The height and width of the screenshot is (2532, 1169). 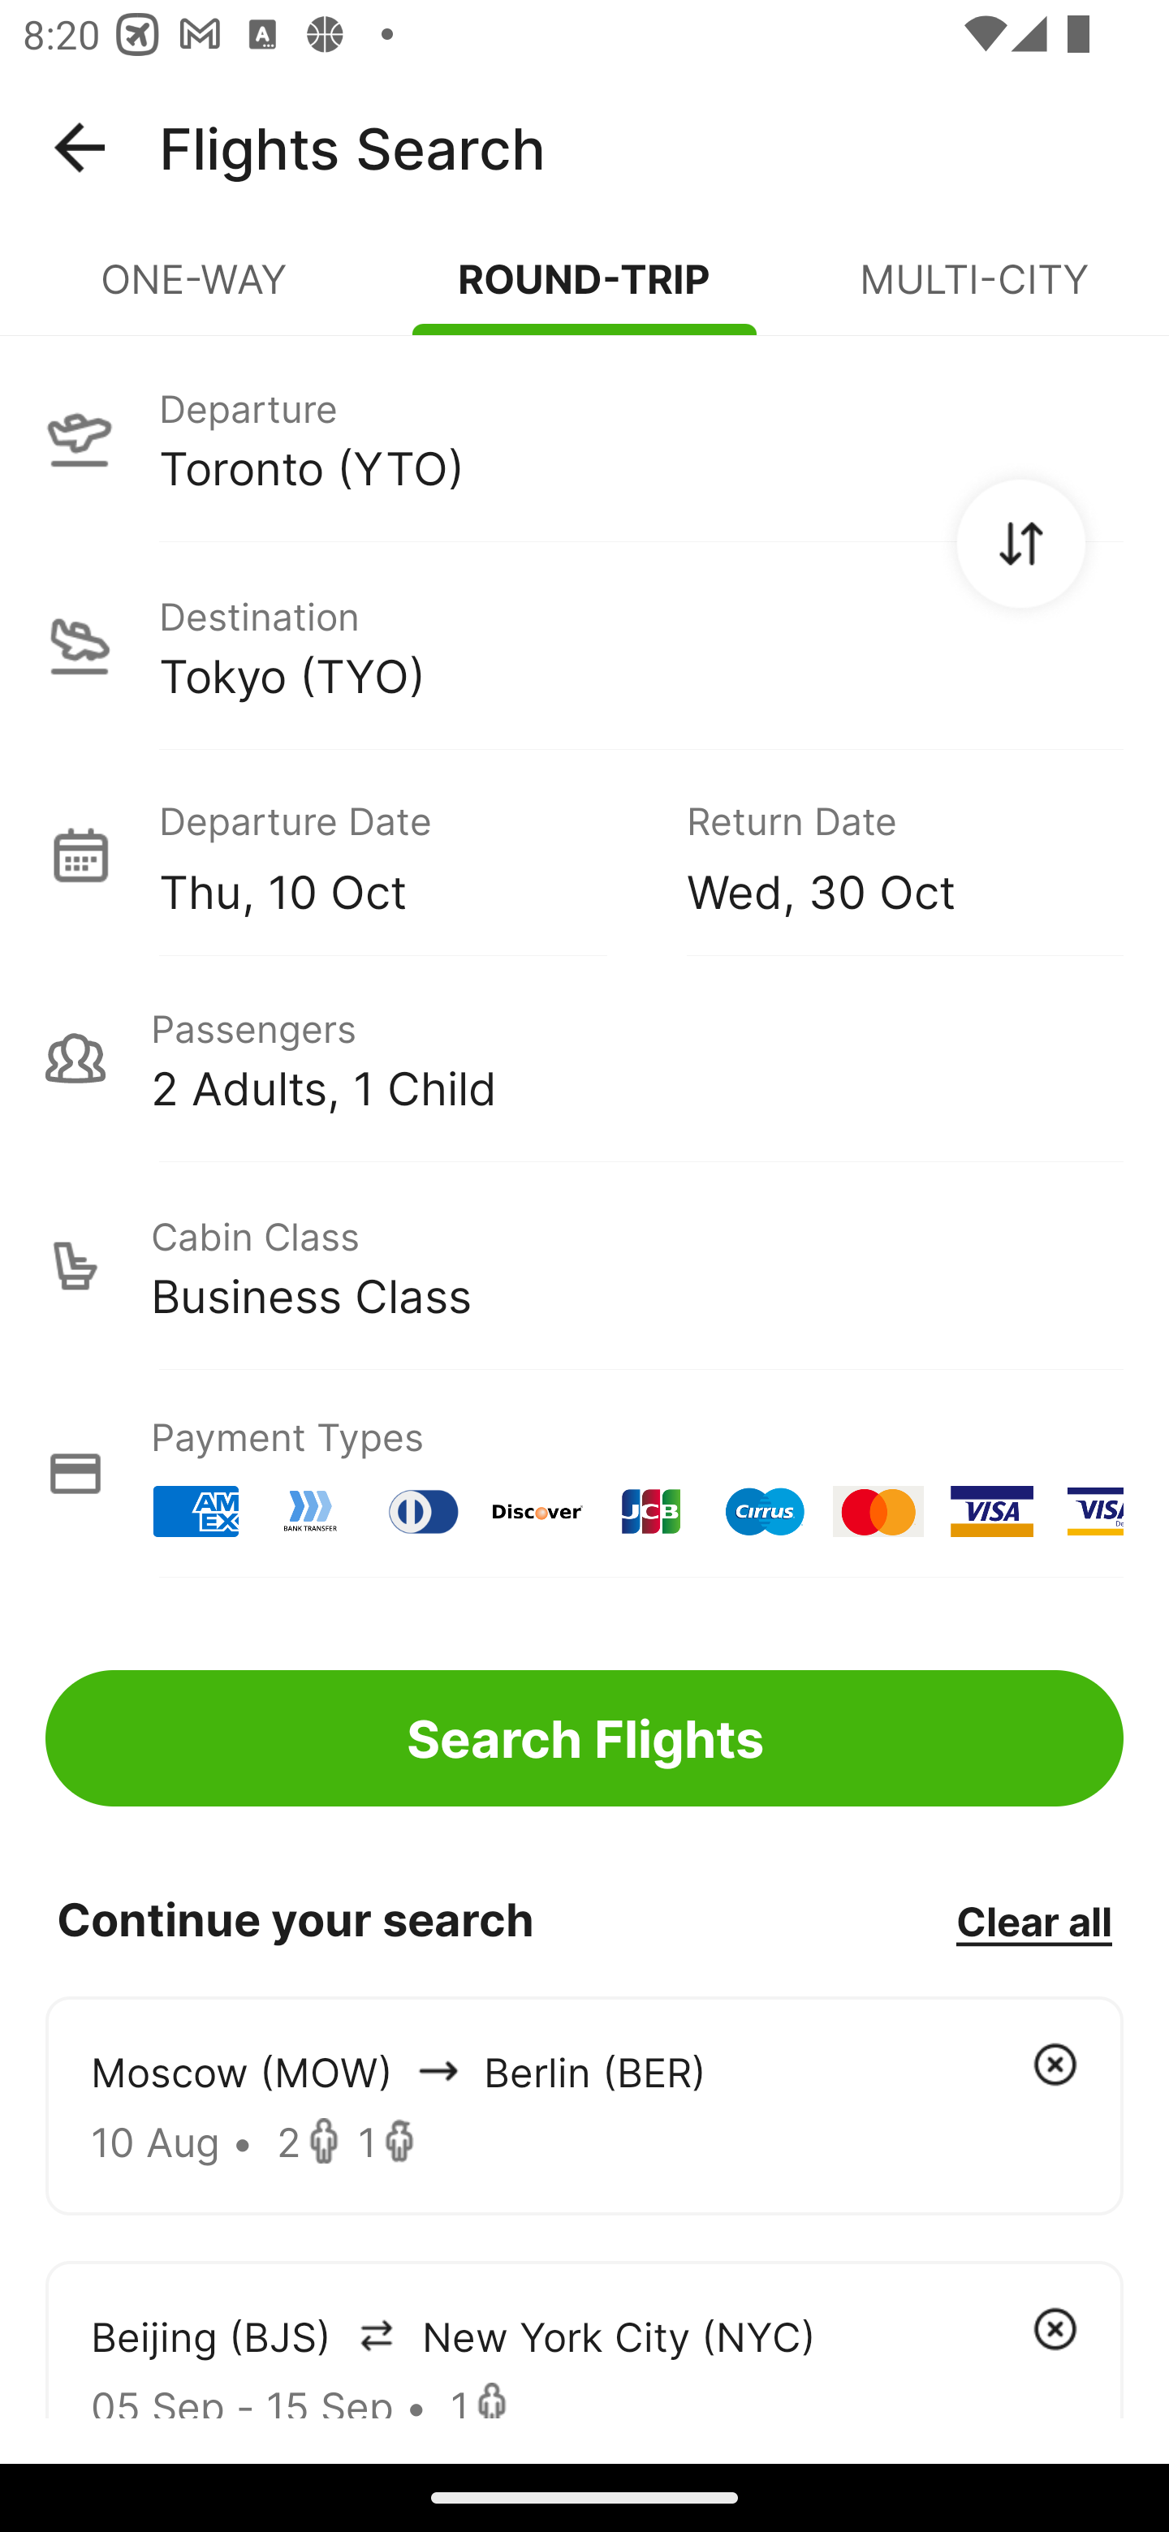 I want to click on Return Date Wed, 30 Oct, so click(x=882, y=854).